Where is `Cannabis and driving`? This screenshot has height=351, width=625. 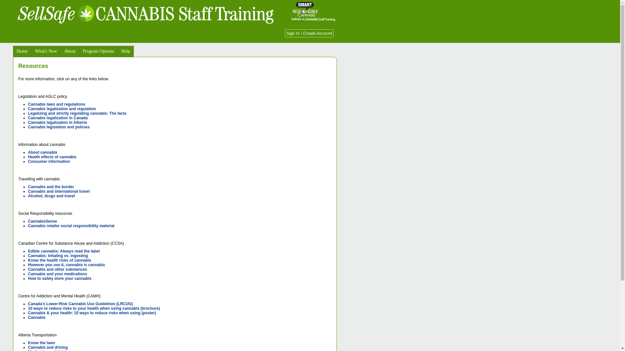
Cannabis and driving is located at coordinates (48, 347).